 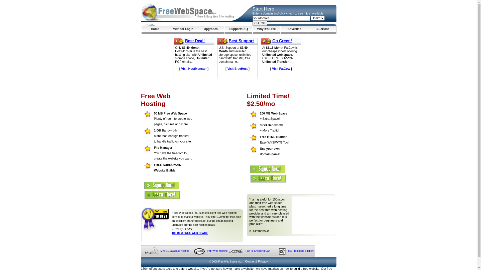 What do you see at coordinates (267, 30) in the screenshot?
I see `Why it's Free` at bounding box center [267, 30].